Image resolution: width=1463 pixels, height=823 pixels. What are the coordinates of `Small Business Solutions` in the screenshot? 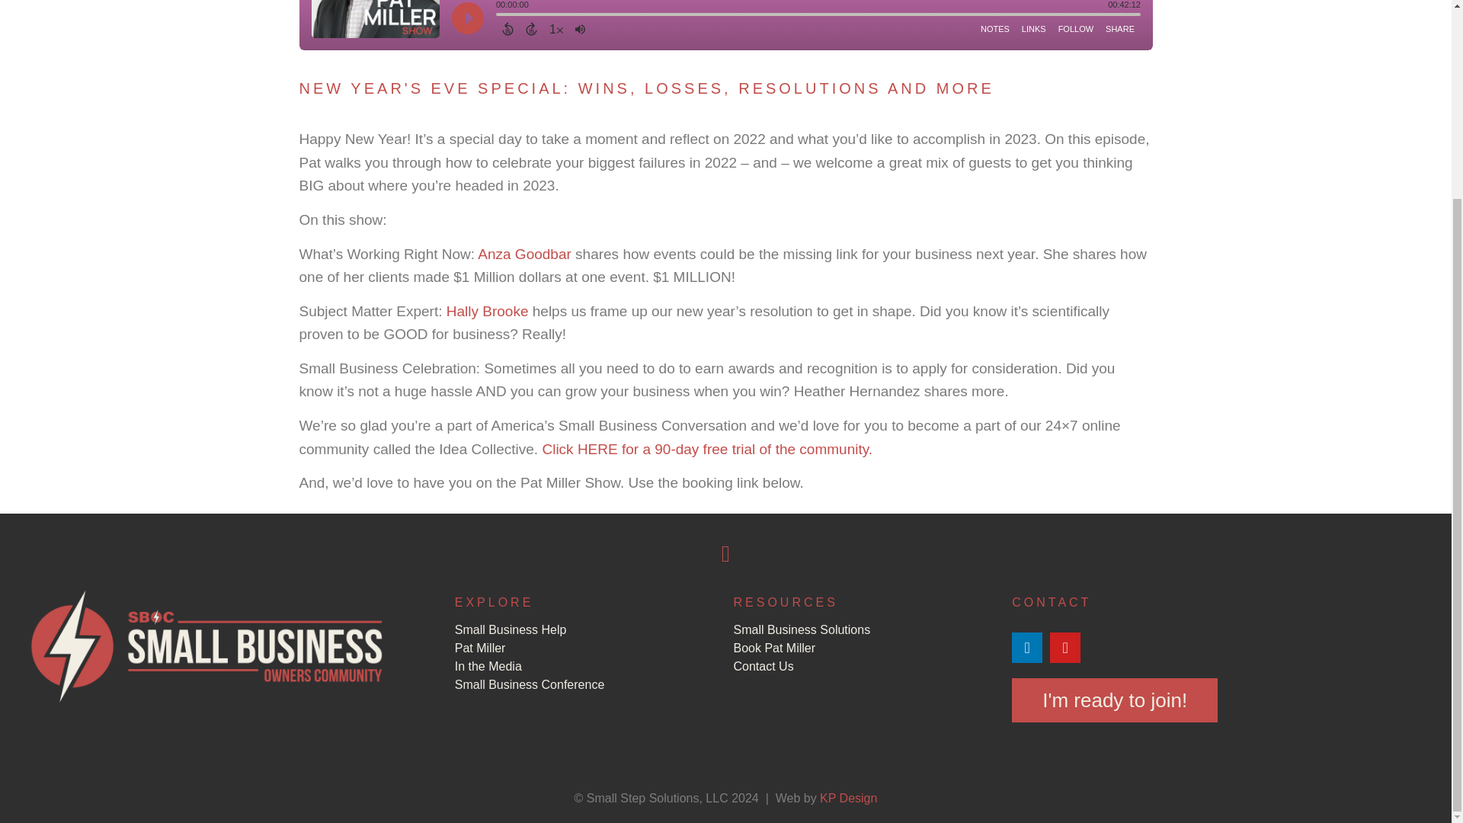 It's located at (864, 629).